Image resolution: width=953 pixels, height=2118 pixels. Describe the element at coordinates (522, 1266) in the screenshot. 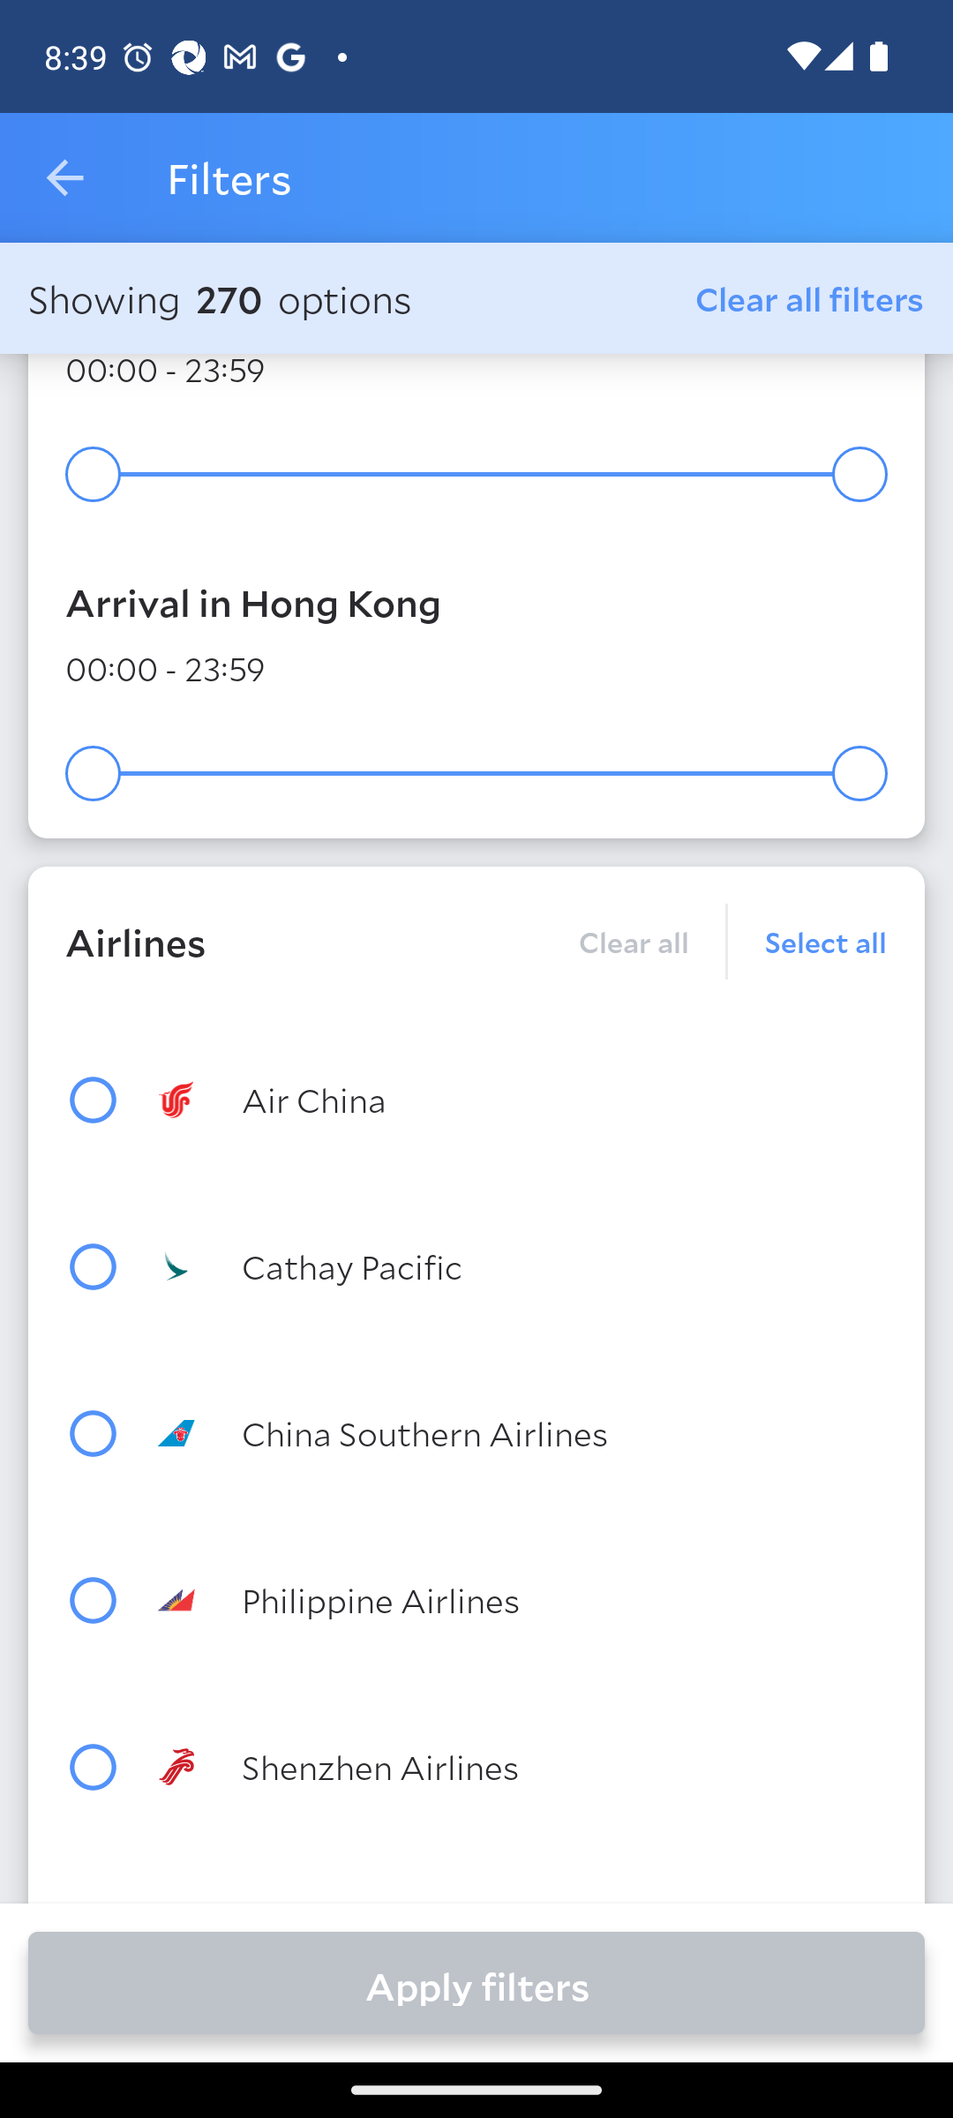

I see `Cathay Pacific` at that location.